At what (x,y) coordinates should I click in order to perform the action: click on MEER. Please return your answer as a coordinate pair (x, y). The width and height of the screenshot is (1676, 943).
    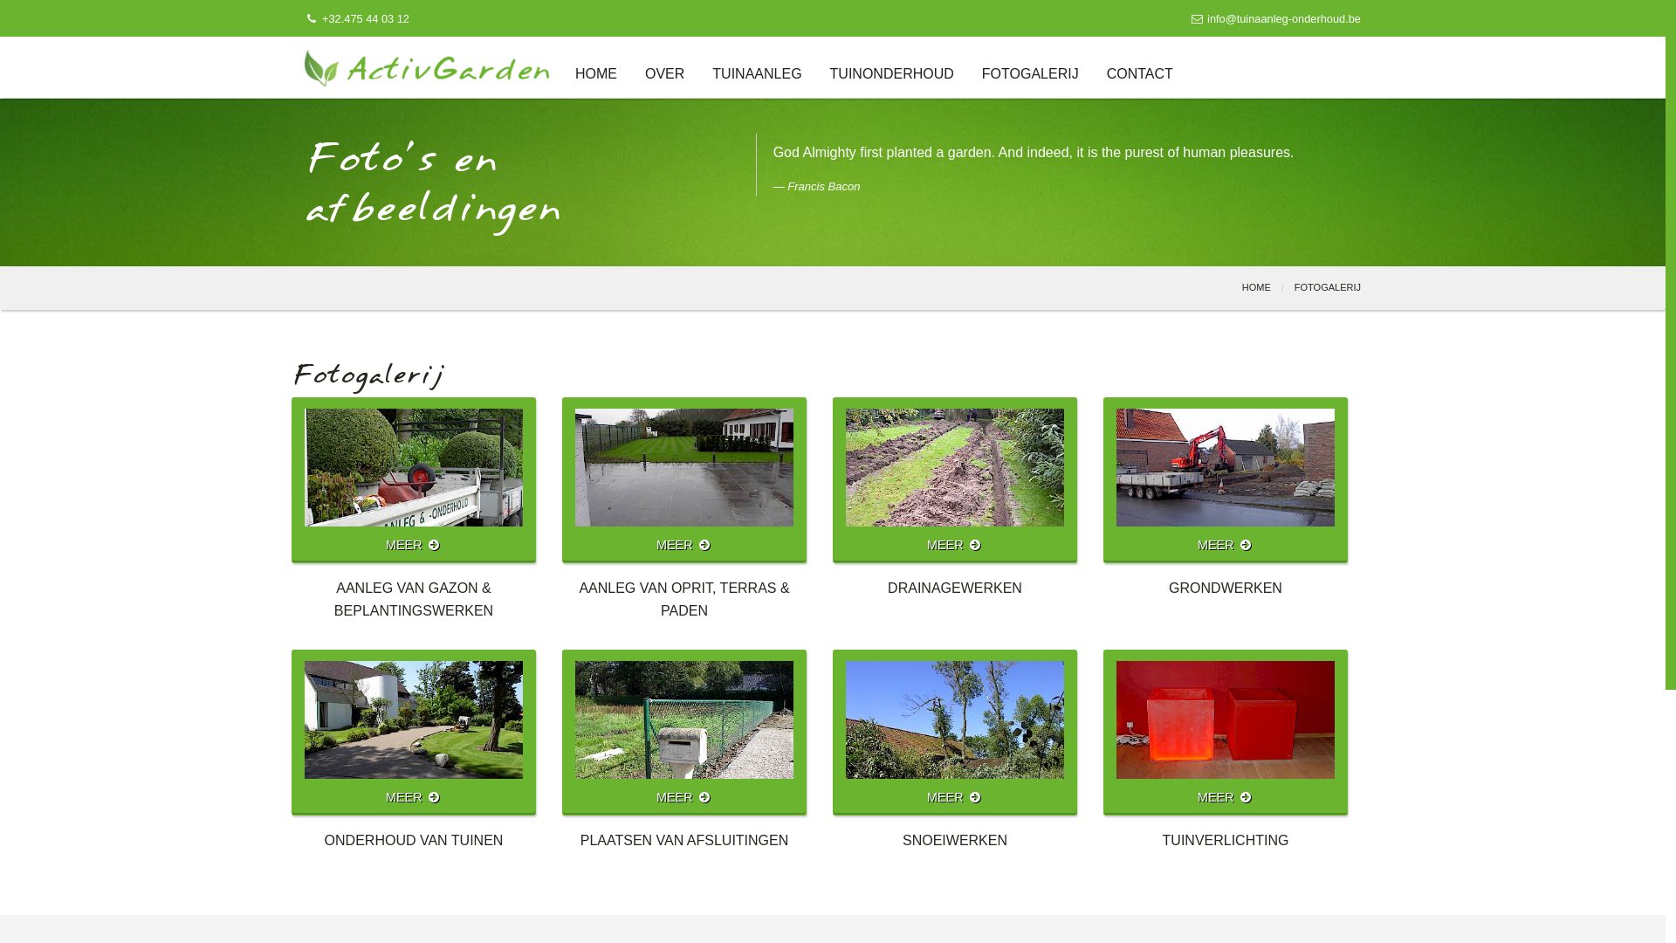
    Looking at the image, I should click on (955, 733).